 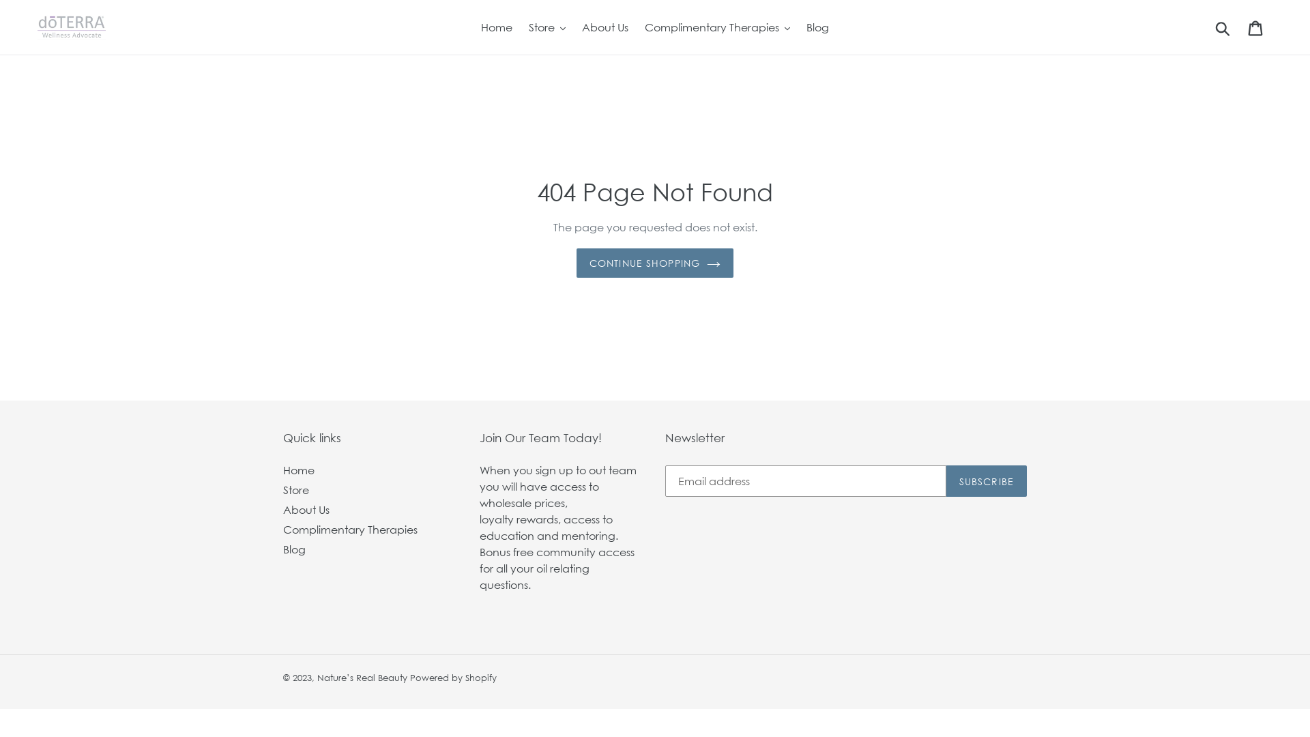 I want to click on About Us, so click(x=306, y=510).